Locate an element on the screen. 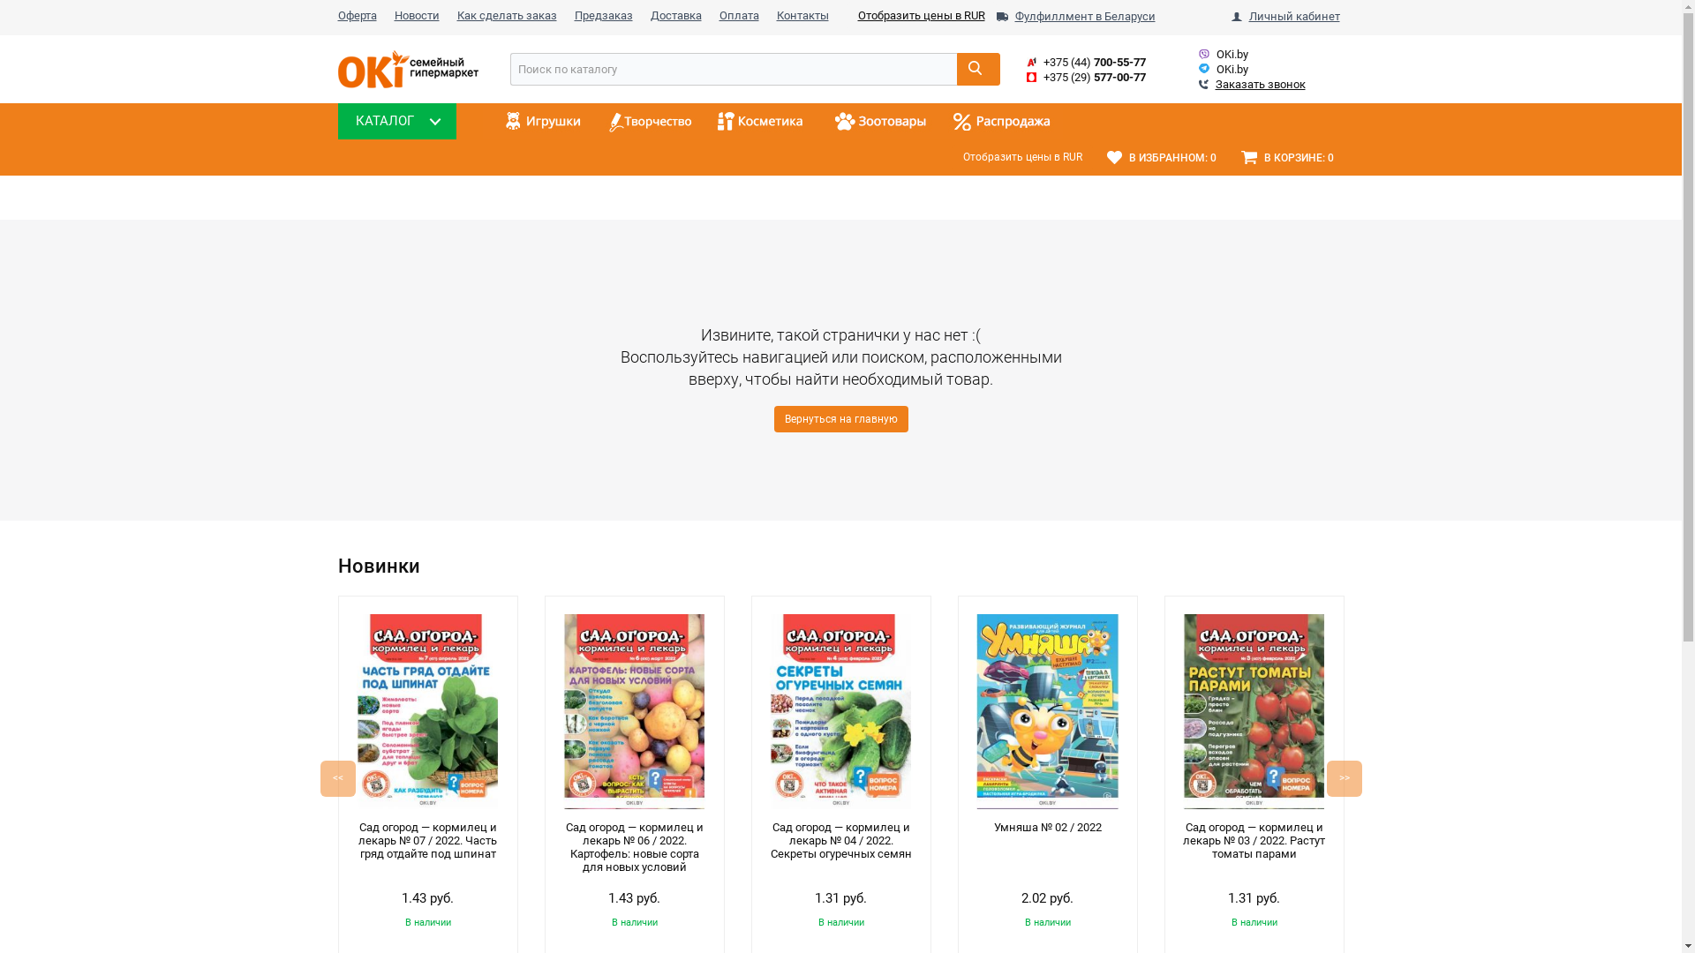 This screenshot has width=1695, height=953. OKi.by is located at coordinates (1224, 77).